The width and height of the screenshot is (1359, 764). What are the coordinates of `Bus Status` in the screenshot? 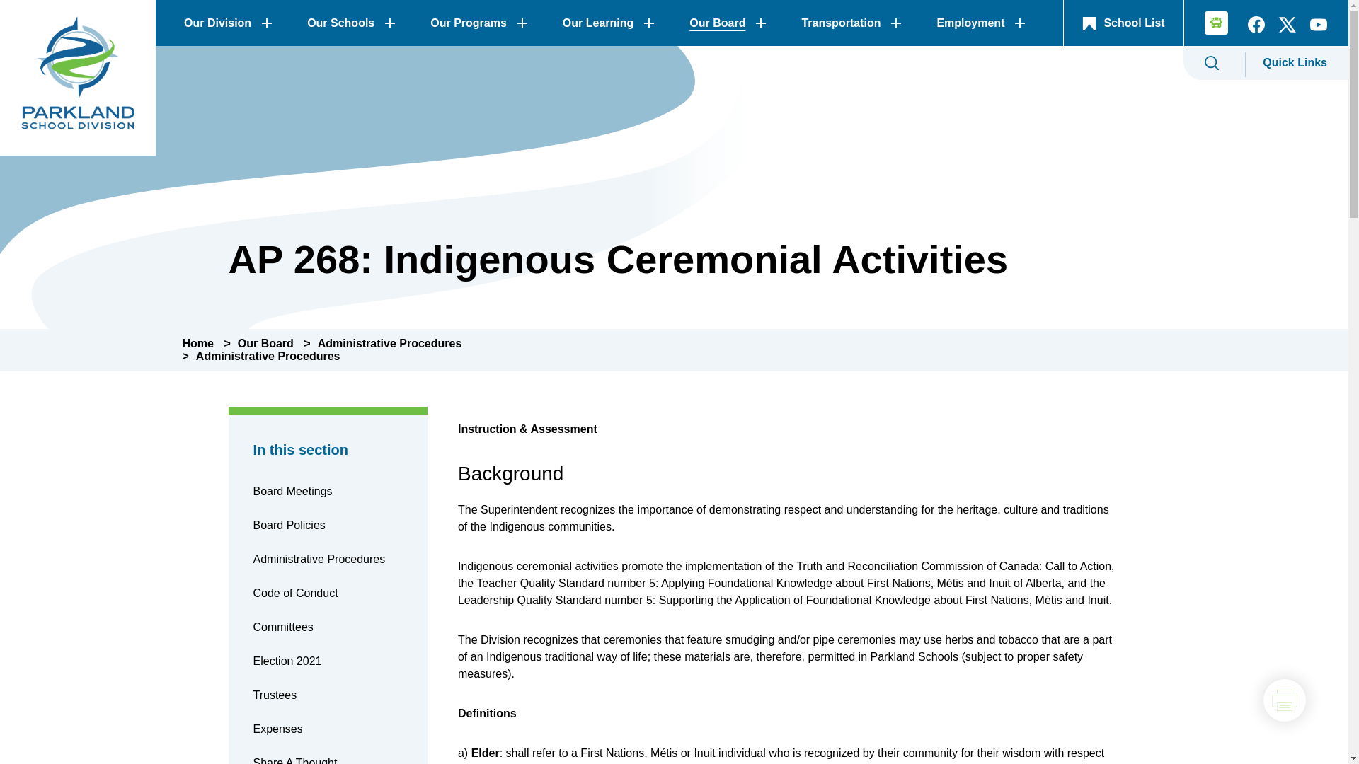 It's located at (1212, 25).